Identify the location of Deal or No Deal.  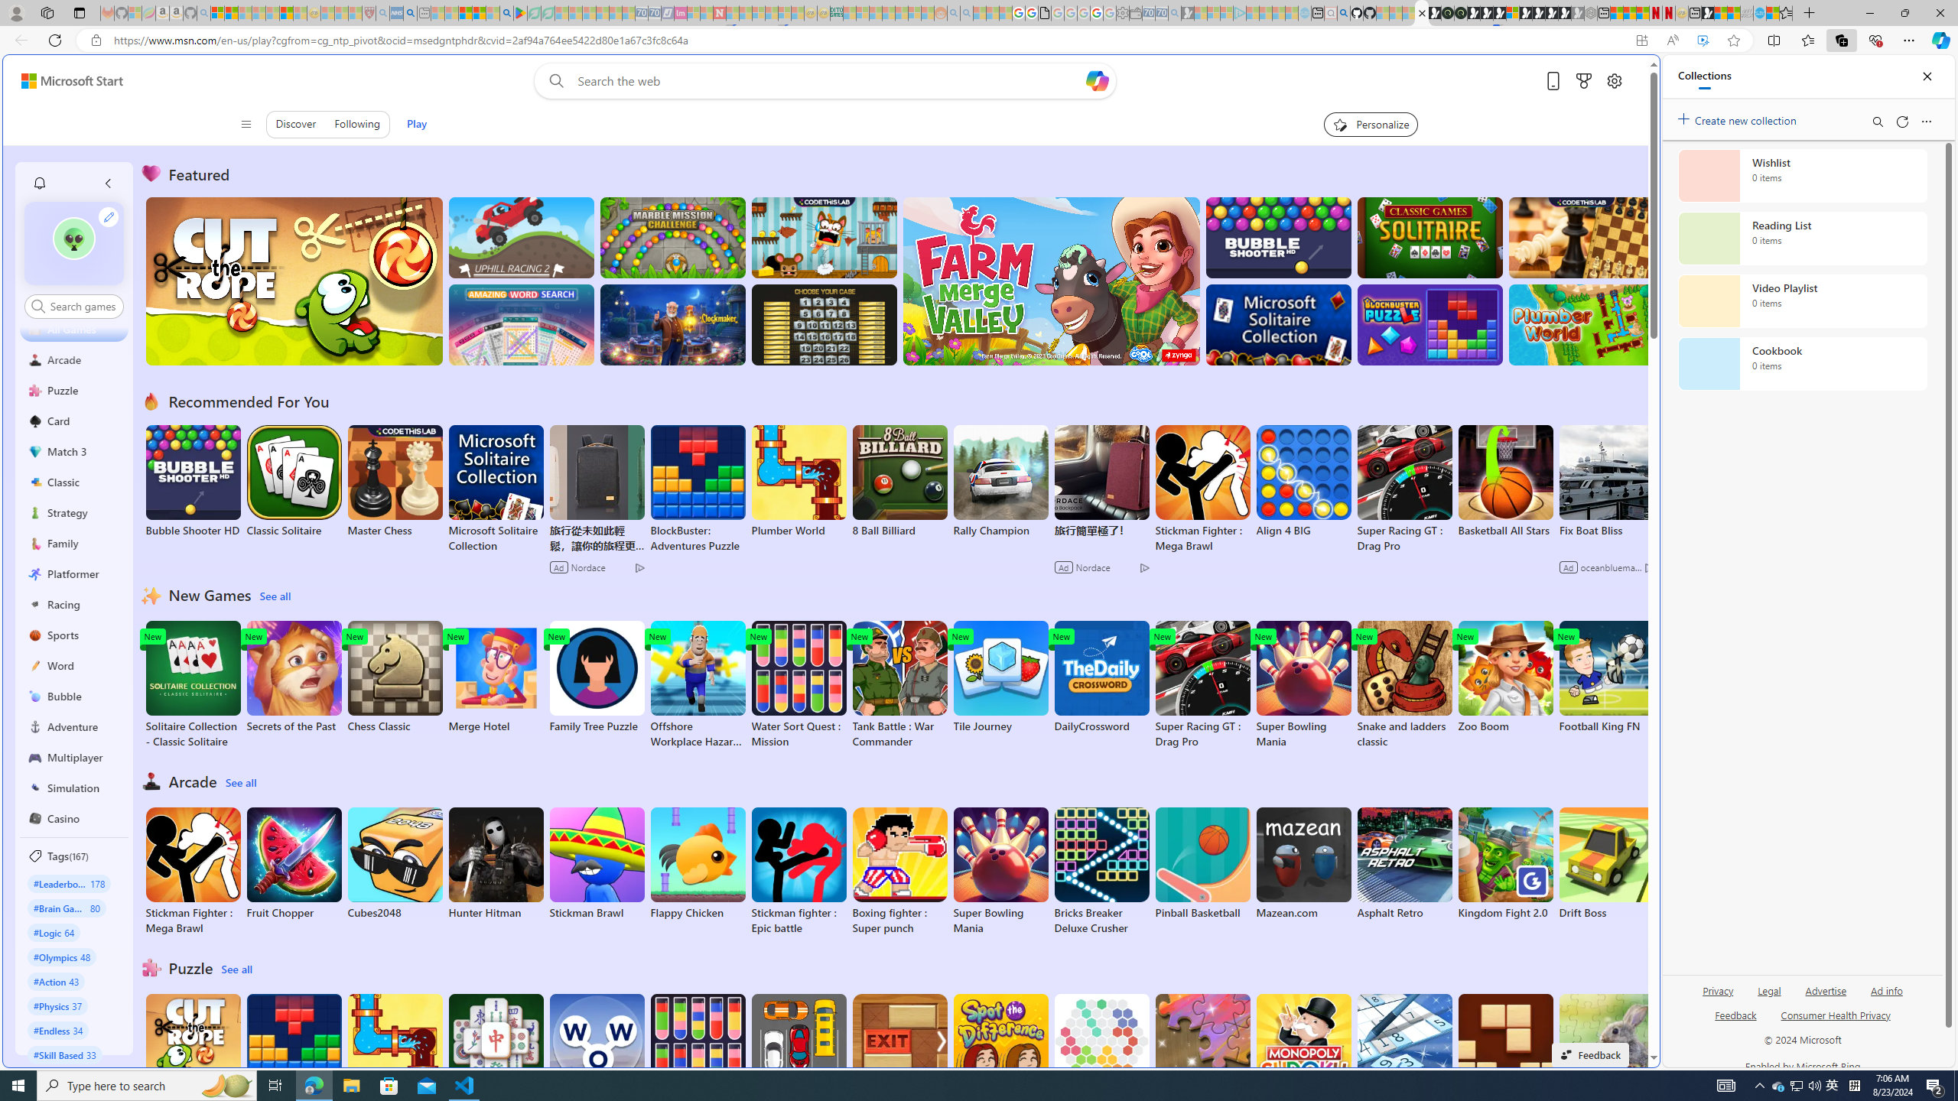
(825, 324).